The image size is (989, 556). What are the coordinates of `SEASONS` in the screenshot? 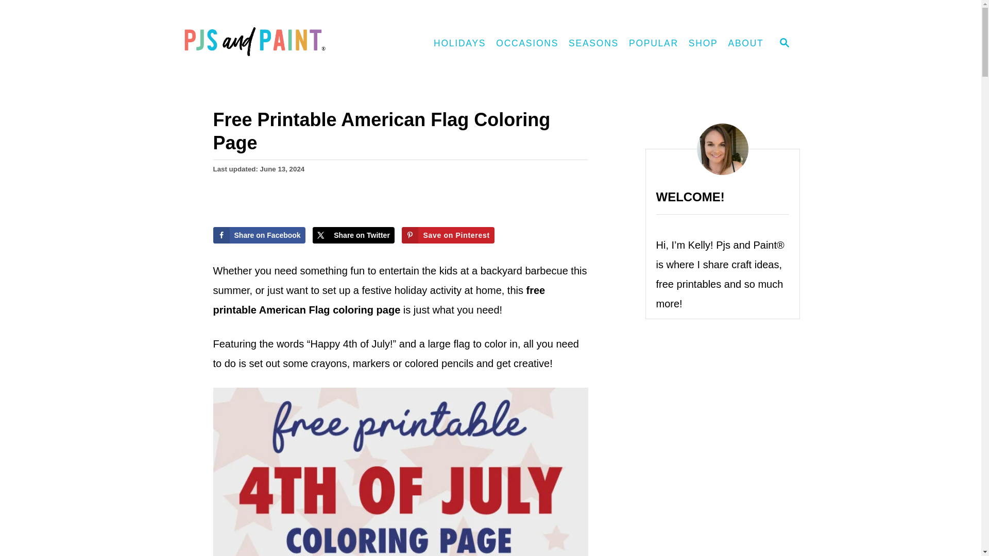 It's located at (593, 43).